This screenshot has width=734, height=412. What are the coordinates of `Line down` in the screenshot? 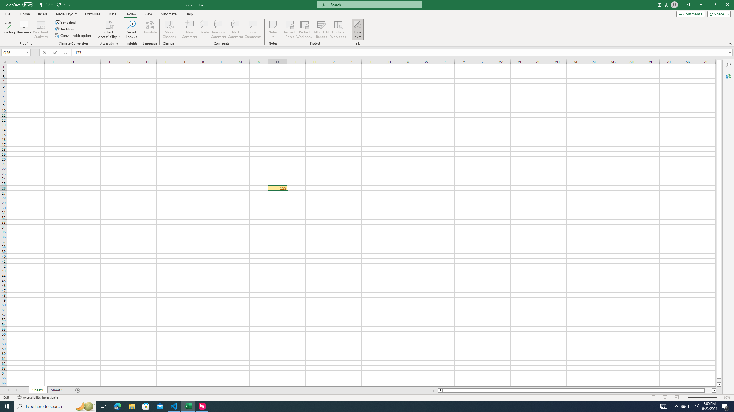 It's located at (719, 385).